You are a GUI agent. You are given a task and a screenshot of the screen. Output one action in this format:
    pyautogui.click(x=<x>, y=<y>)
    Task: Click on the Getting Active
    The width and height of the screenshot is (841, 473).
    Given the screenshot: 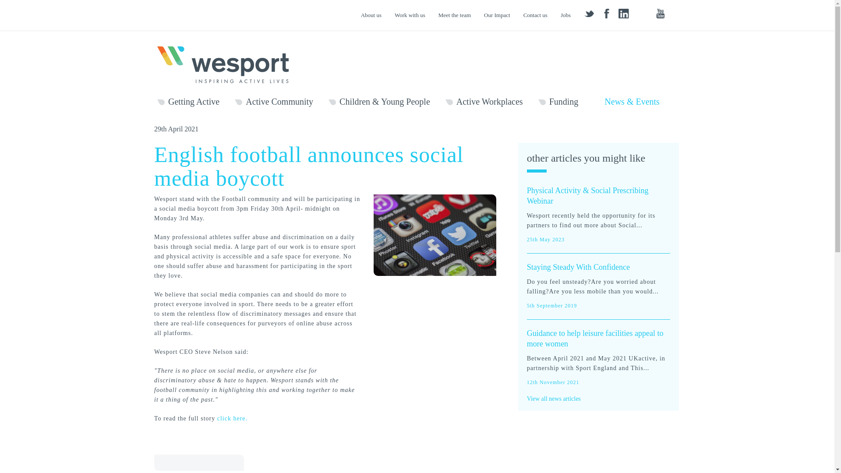 What is the action you would take?
    pyautogui.click(x=188, y=102)
    